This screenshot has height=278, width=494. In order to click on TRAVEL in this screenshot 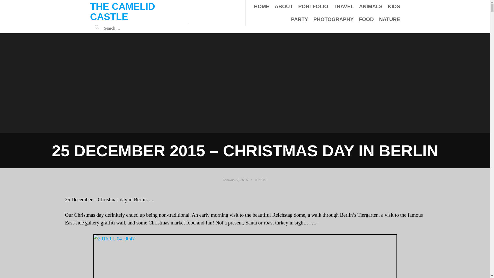, I will do `click(343, 6)`.